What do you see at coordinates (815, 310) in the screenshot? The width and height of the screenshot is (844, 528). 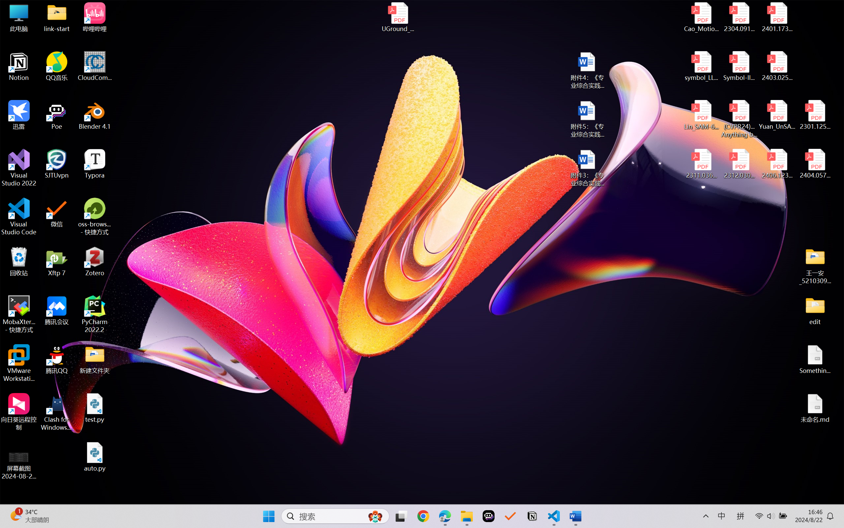 I see `edit` at bounding box center [815, 310].